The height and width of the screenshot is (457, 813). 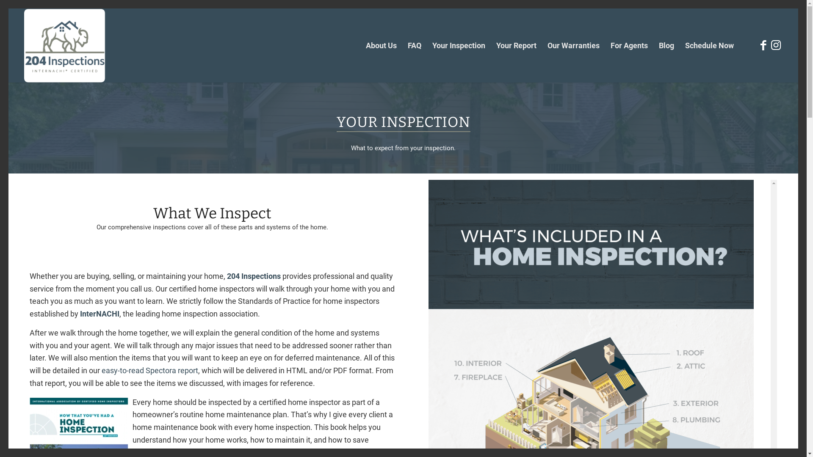 I want to click on Your Report, so click(x=517, y=46).